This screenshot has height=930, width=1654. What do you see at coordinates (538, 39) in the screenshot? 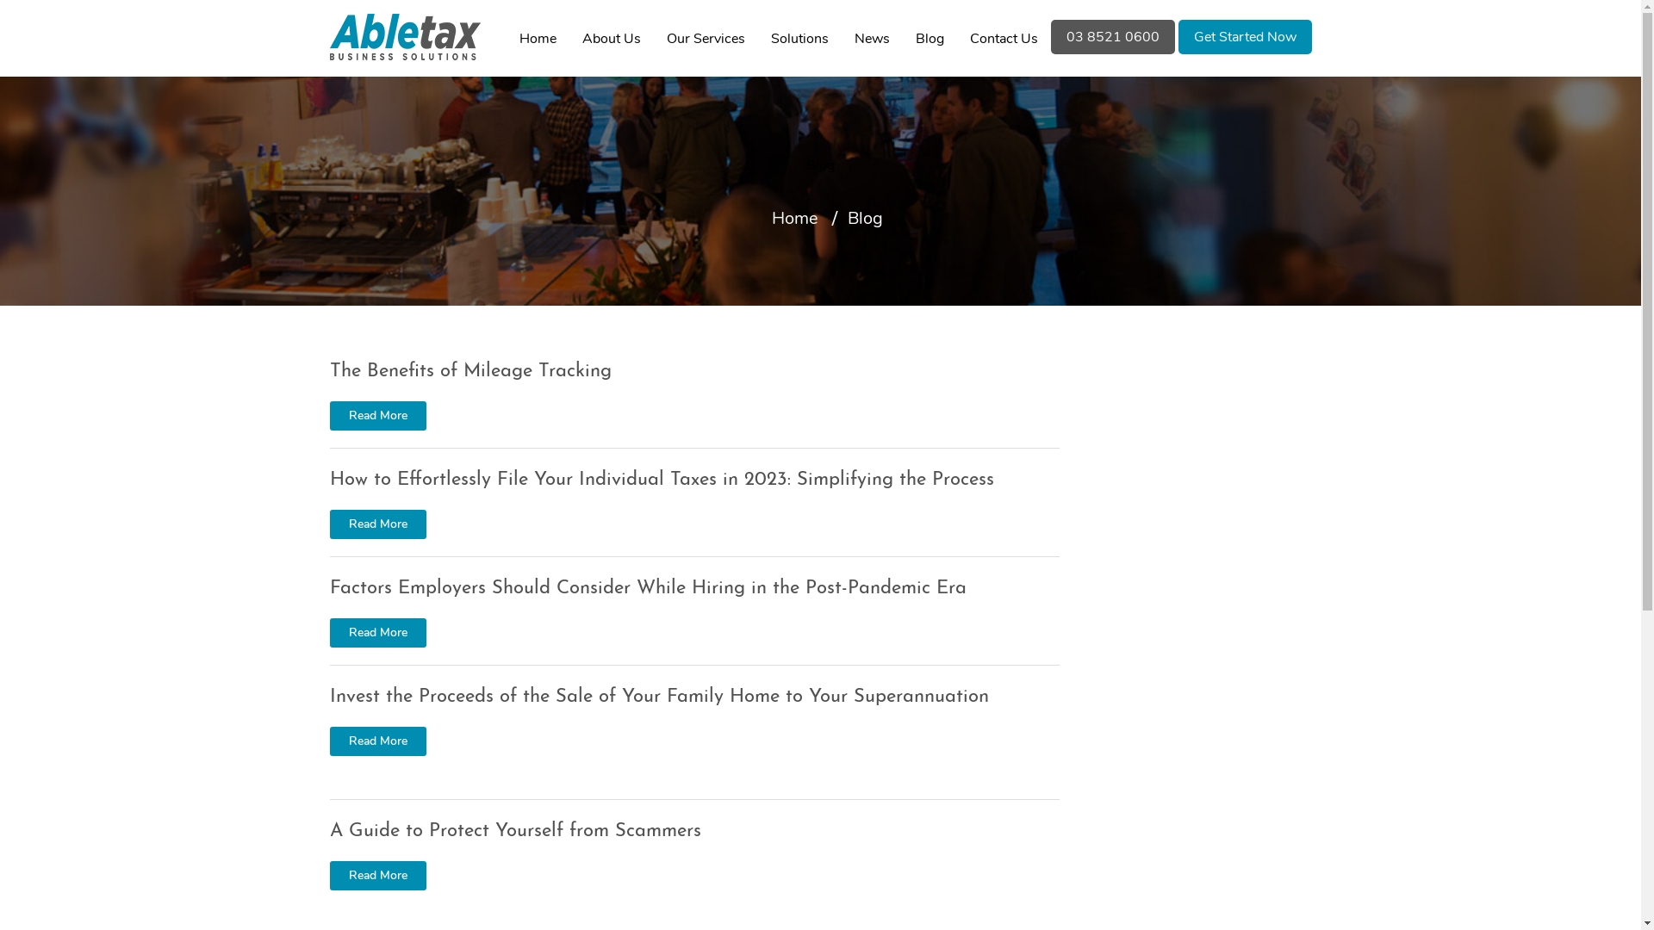
I see `Home` at bounding box center [538, 39].